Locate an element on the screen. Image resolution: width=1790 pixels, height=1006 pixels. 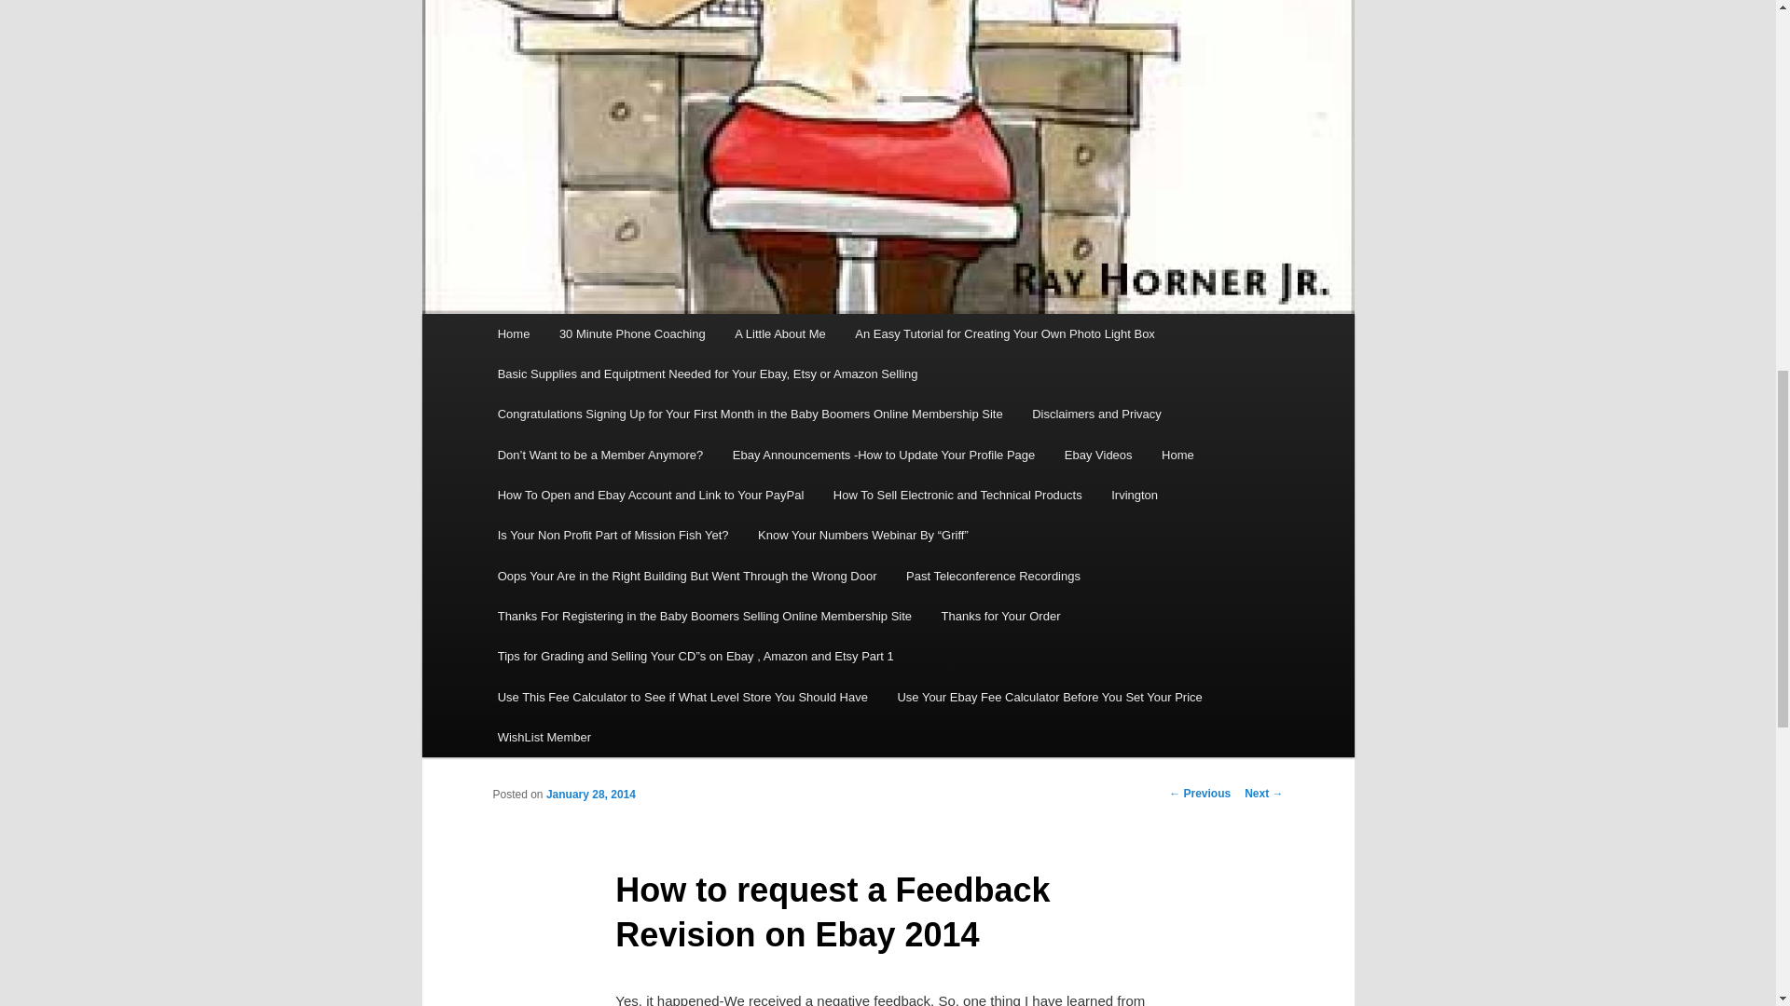
Home is located at coordinates (513, 333).